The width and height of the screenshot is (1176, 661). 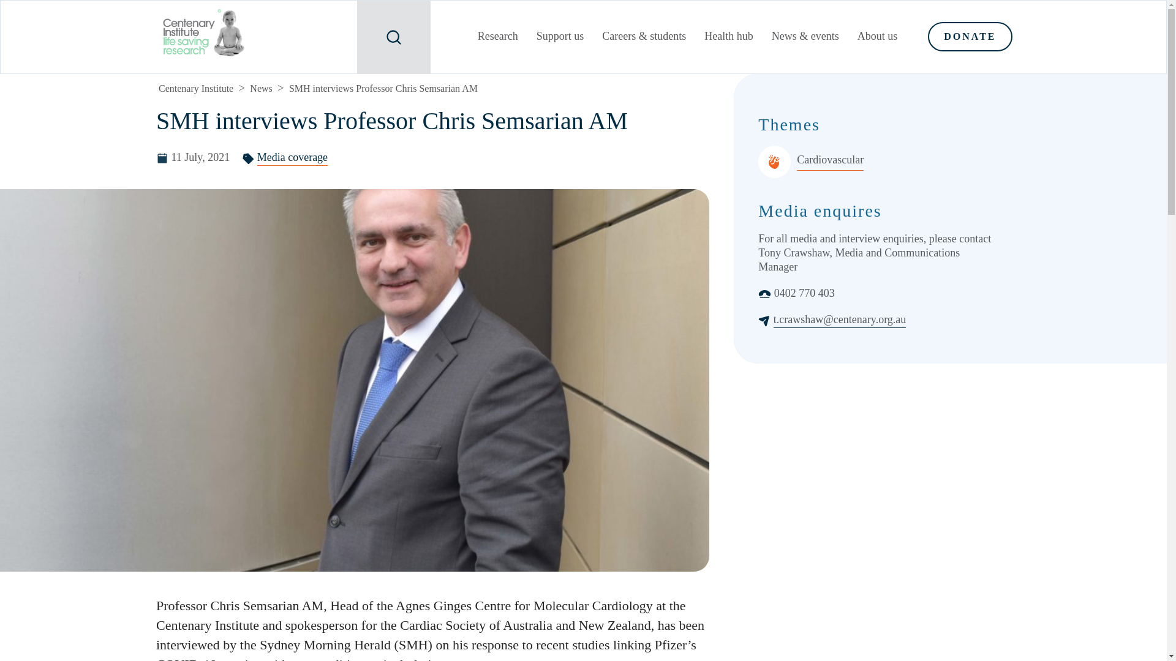 What do you see at coordinates (260, 88) in the screenshot?
I see `Go to News.` at bounding box center [260, 88].